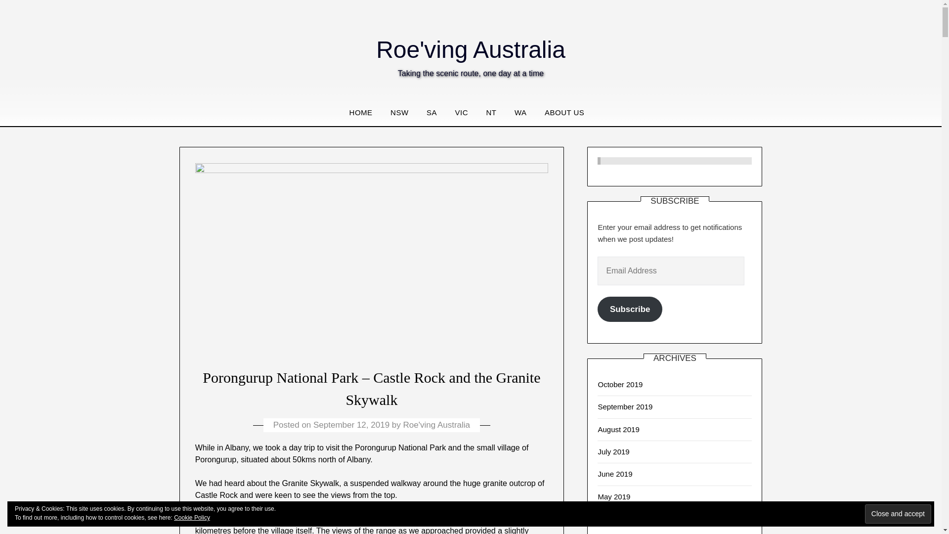 The height and width of the screenshot is (534, 949). I want to click on SA, so click(431, 112).